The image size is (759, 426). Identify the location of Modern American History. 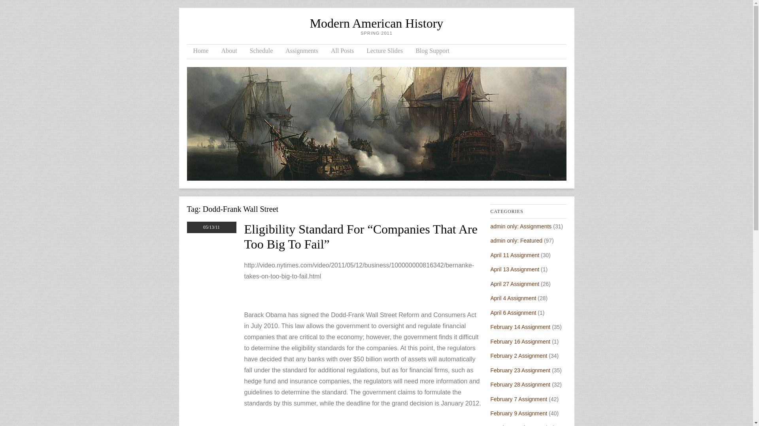
(376, 23).